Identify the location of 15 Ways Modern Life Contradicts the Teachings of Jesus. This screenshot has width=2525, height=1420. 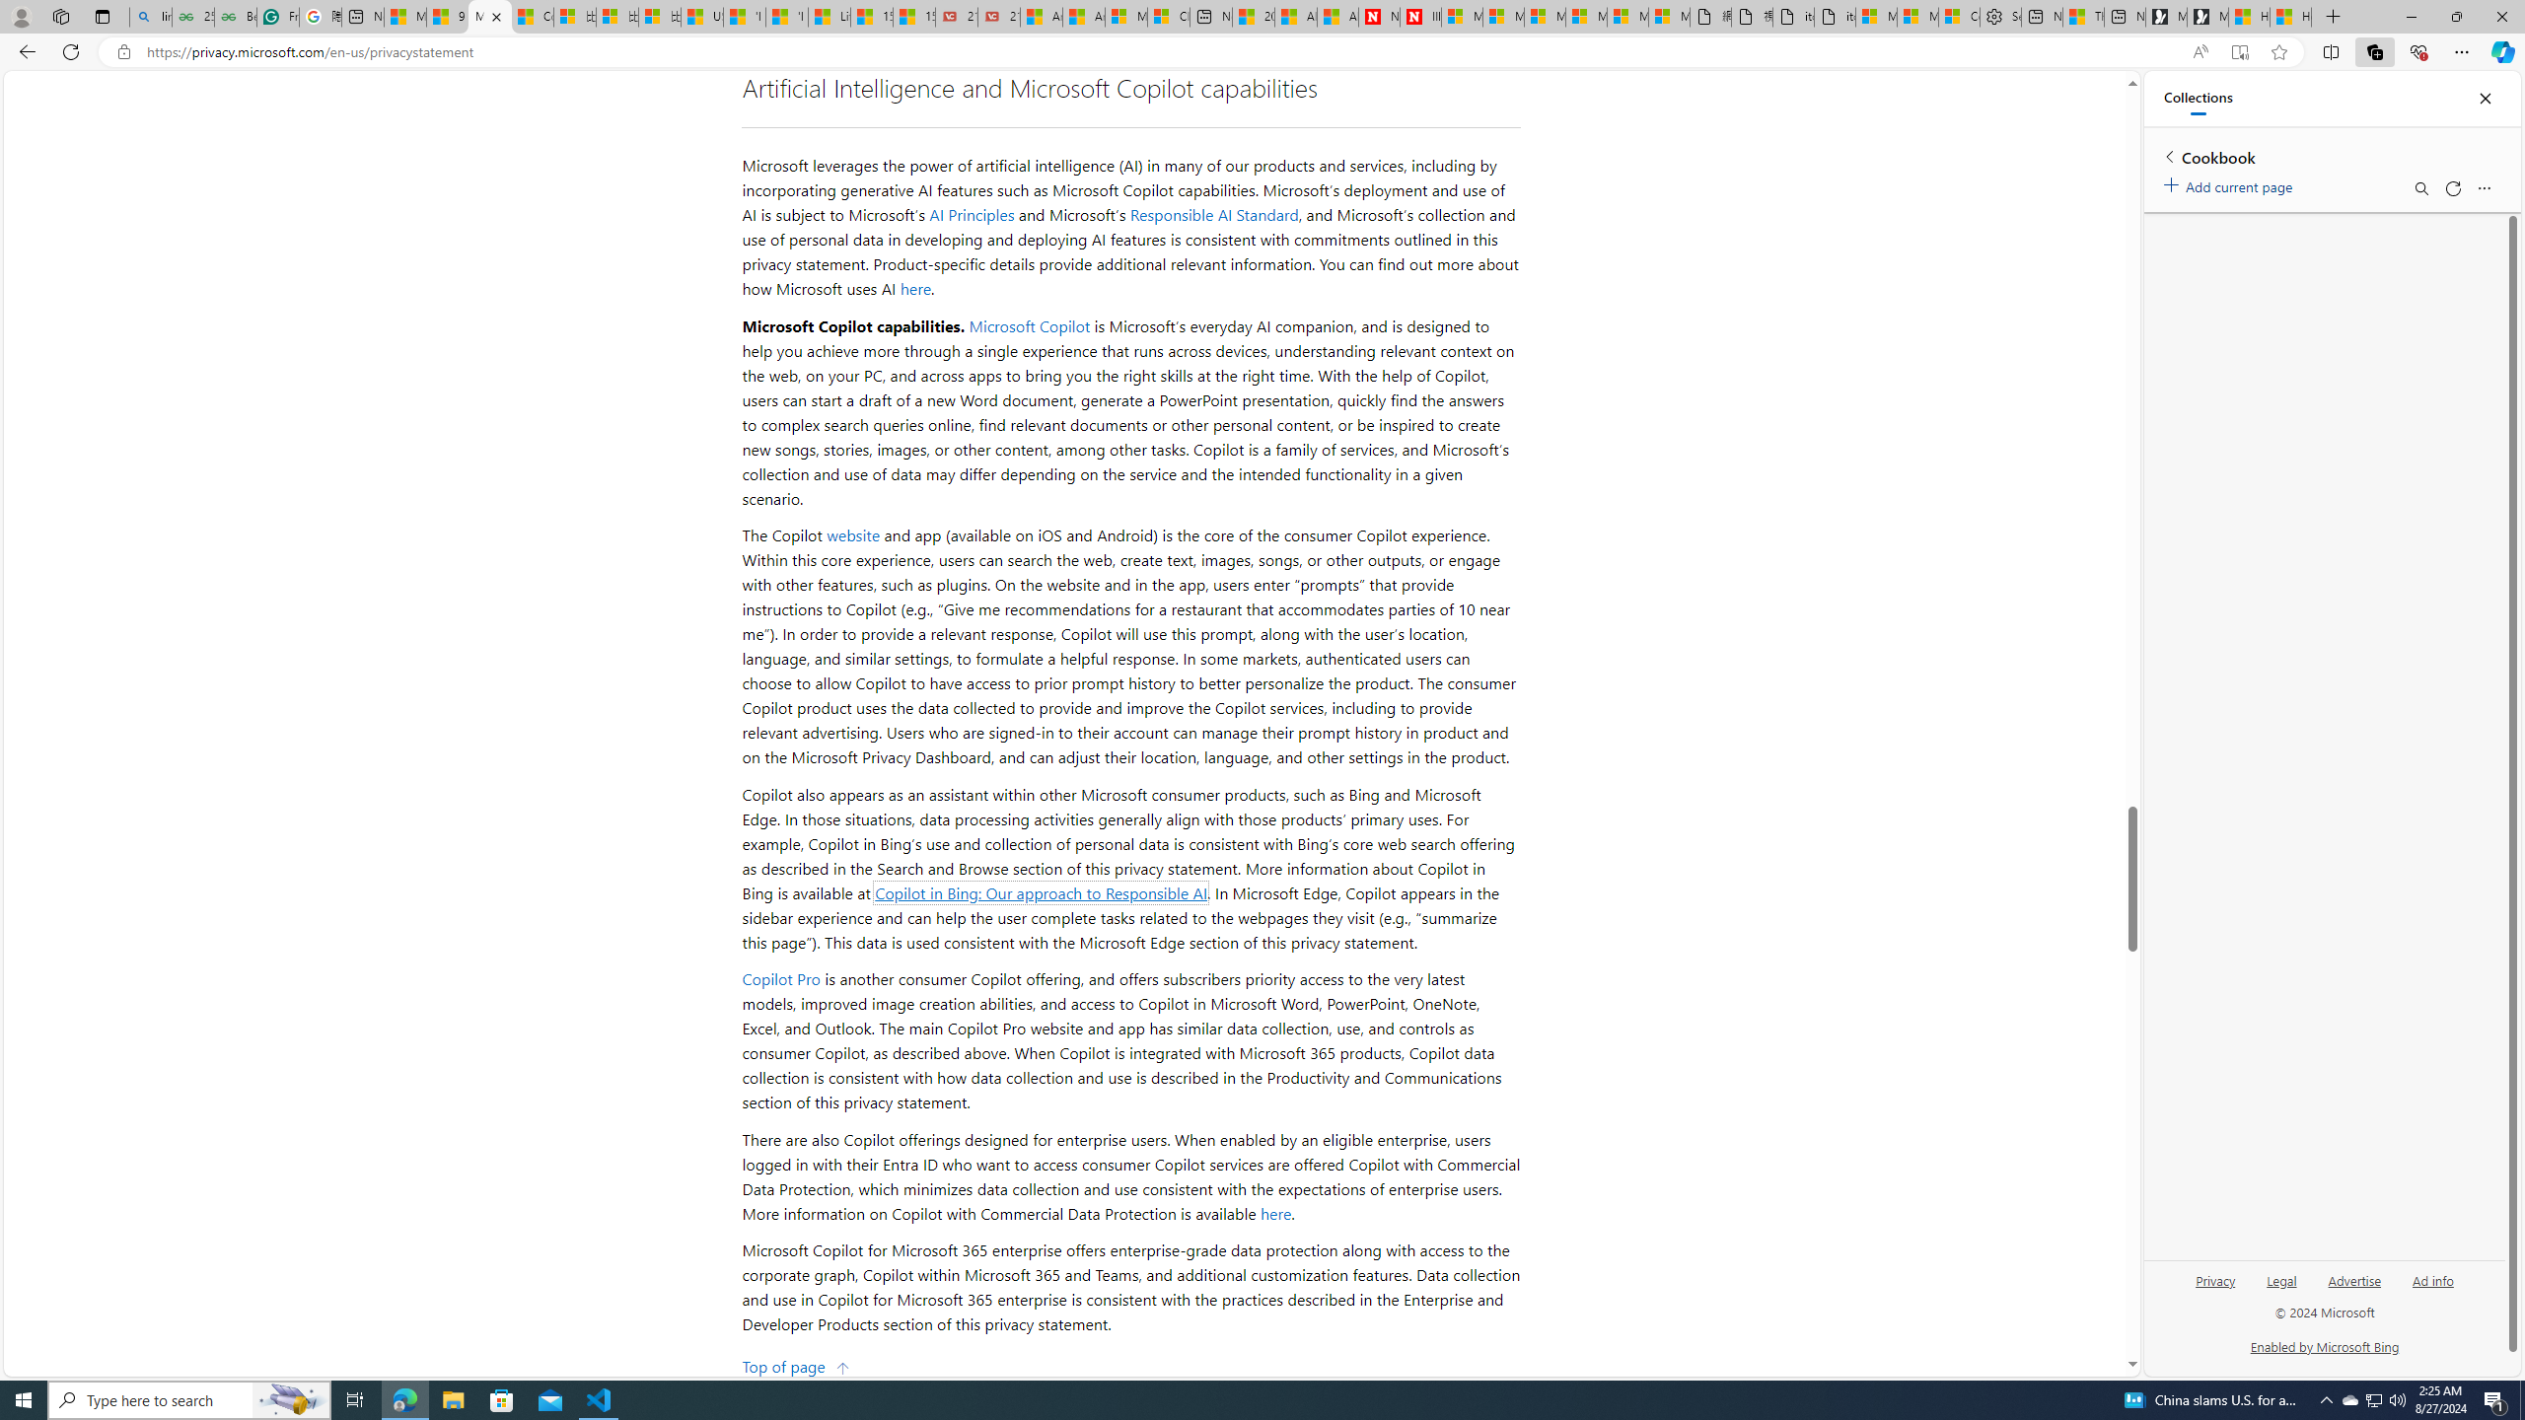
(913, 17).